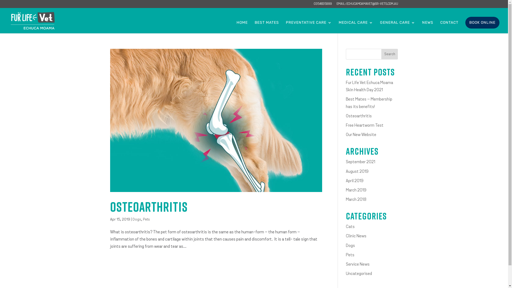 The image size is (512, 288). Describe the element at coordinates (267, 27) in the screenshot. I see `BEST MATES` at that location.